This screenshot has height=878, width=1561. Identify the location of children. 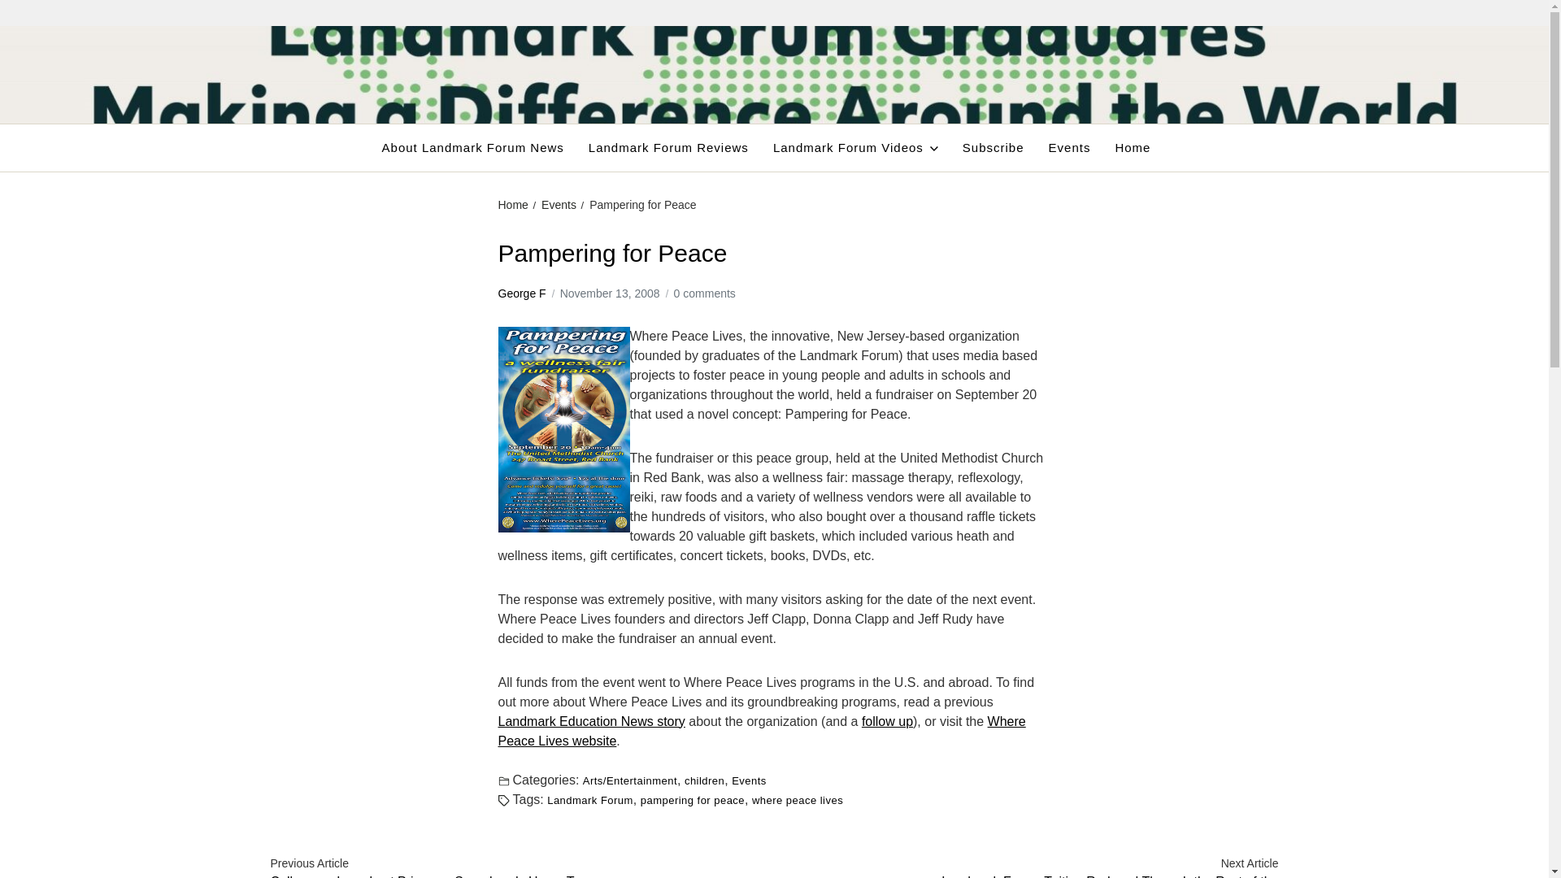
(704, 779).